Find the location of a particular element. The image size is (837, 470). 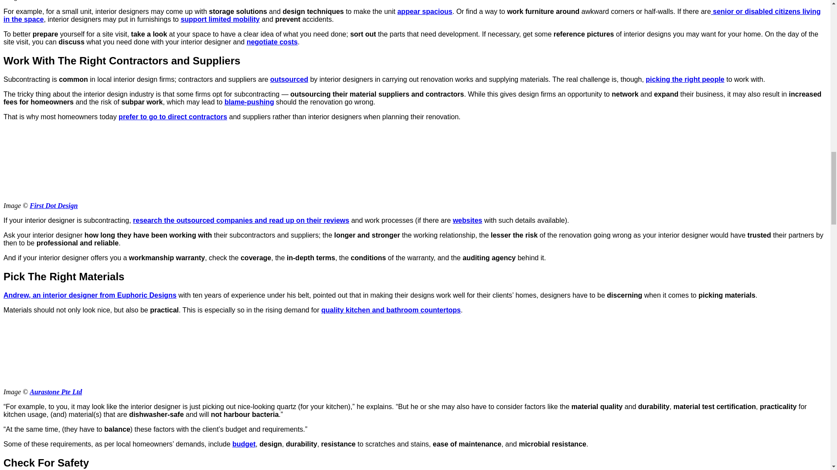

What Does An Interior Designer Do? is located at coordinates (68, 160).